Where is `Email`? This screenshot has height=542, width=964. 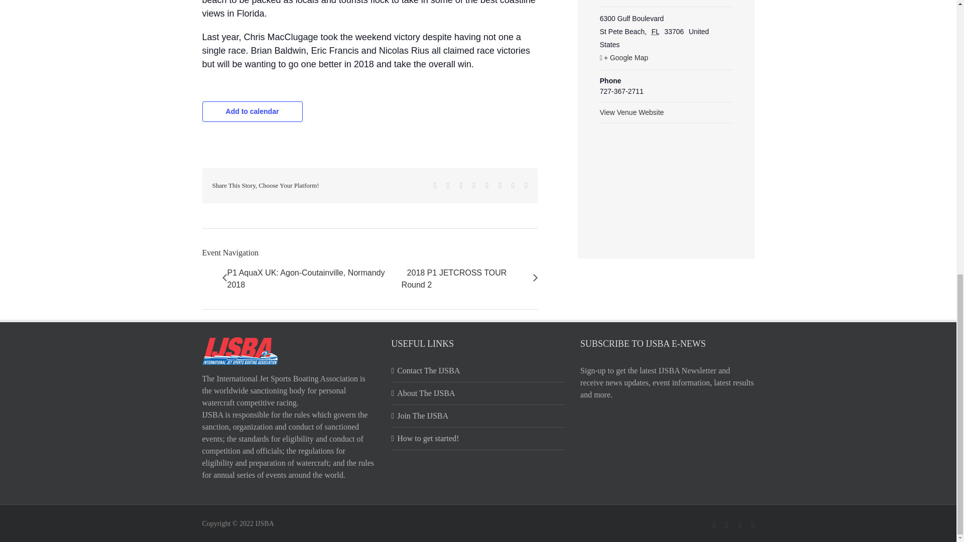 Email is located at coordinates (526, 186).